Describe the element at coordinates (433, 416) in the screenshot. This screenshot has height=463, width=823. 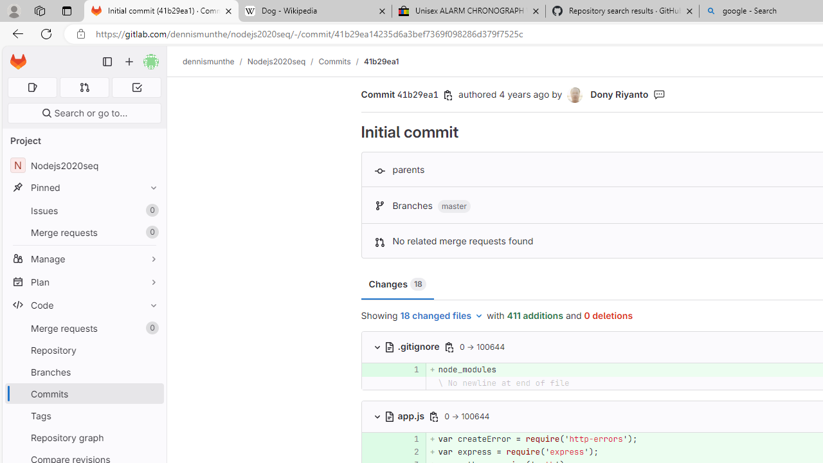
I see `Class: s16 gl-icon gl-button-icon ` at that location.